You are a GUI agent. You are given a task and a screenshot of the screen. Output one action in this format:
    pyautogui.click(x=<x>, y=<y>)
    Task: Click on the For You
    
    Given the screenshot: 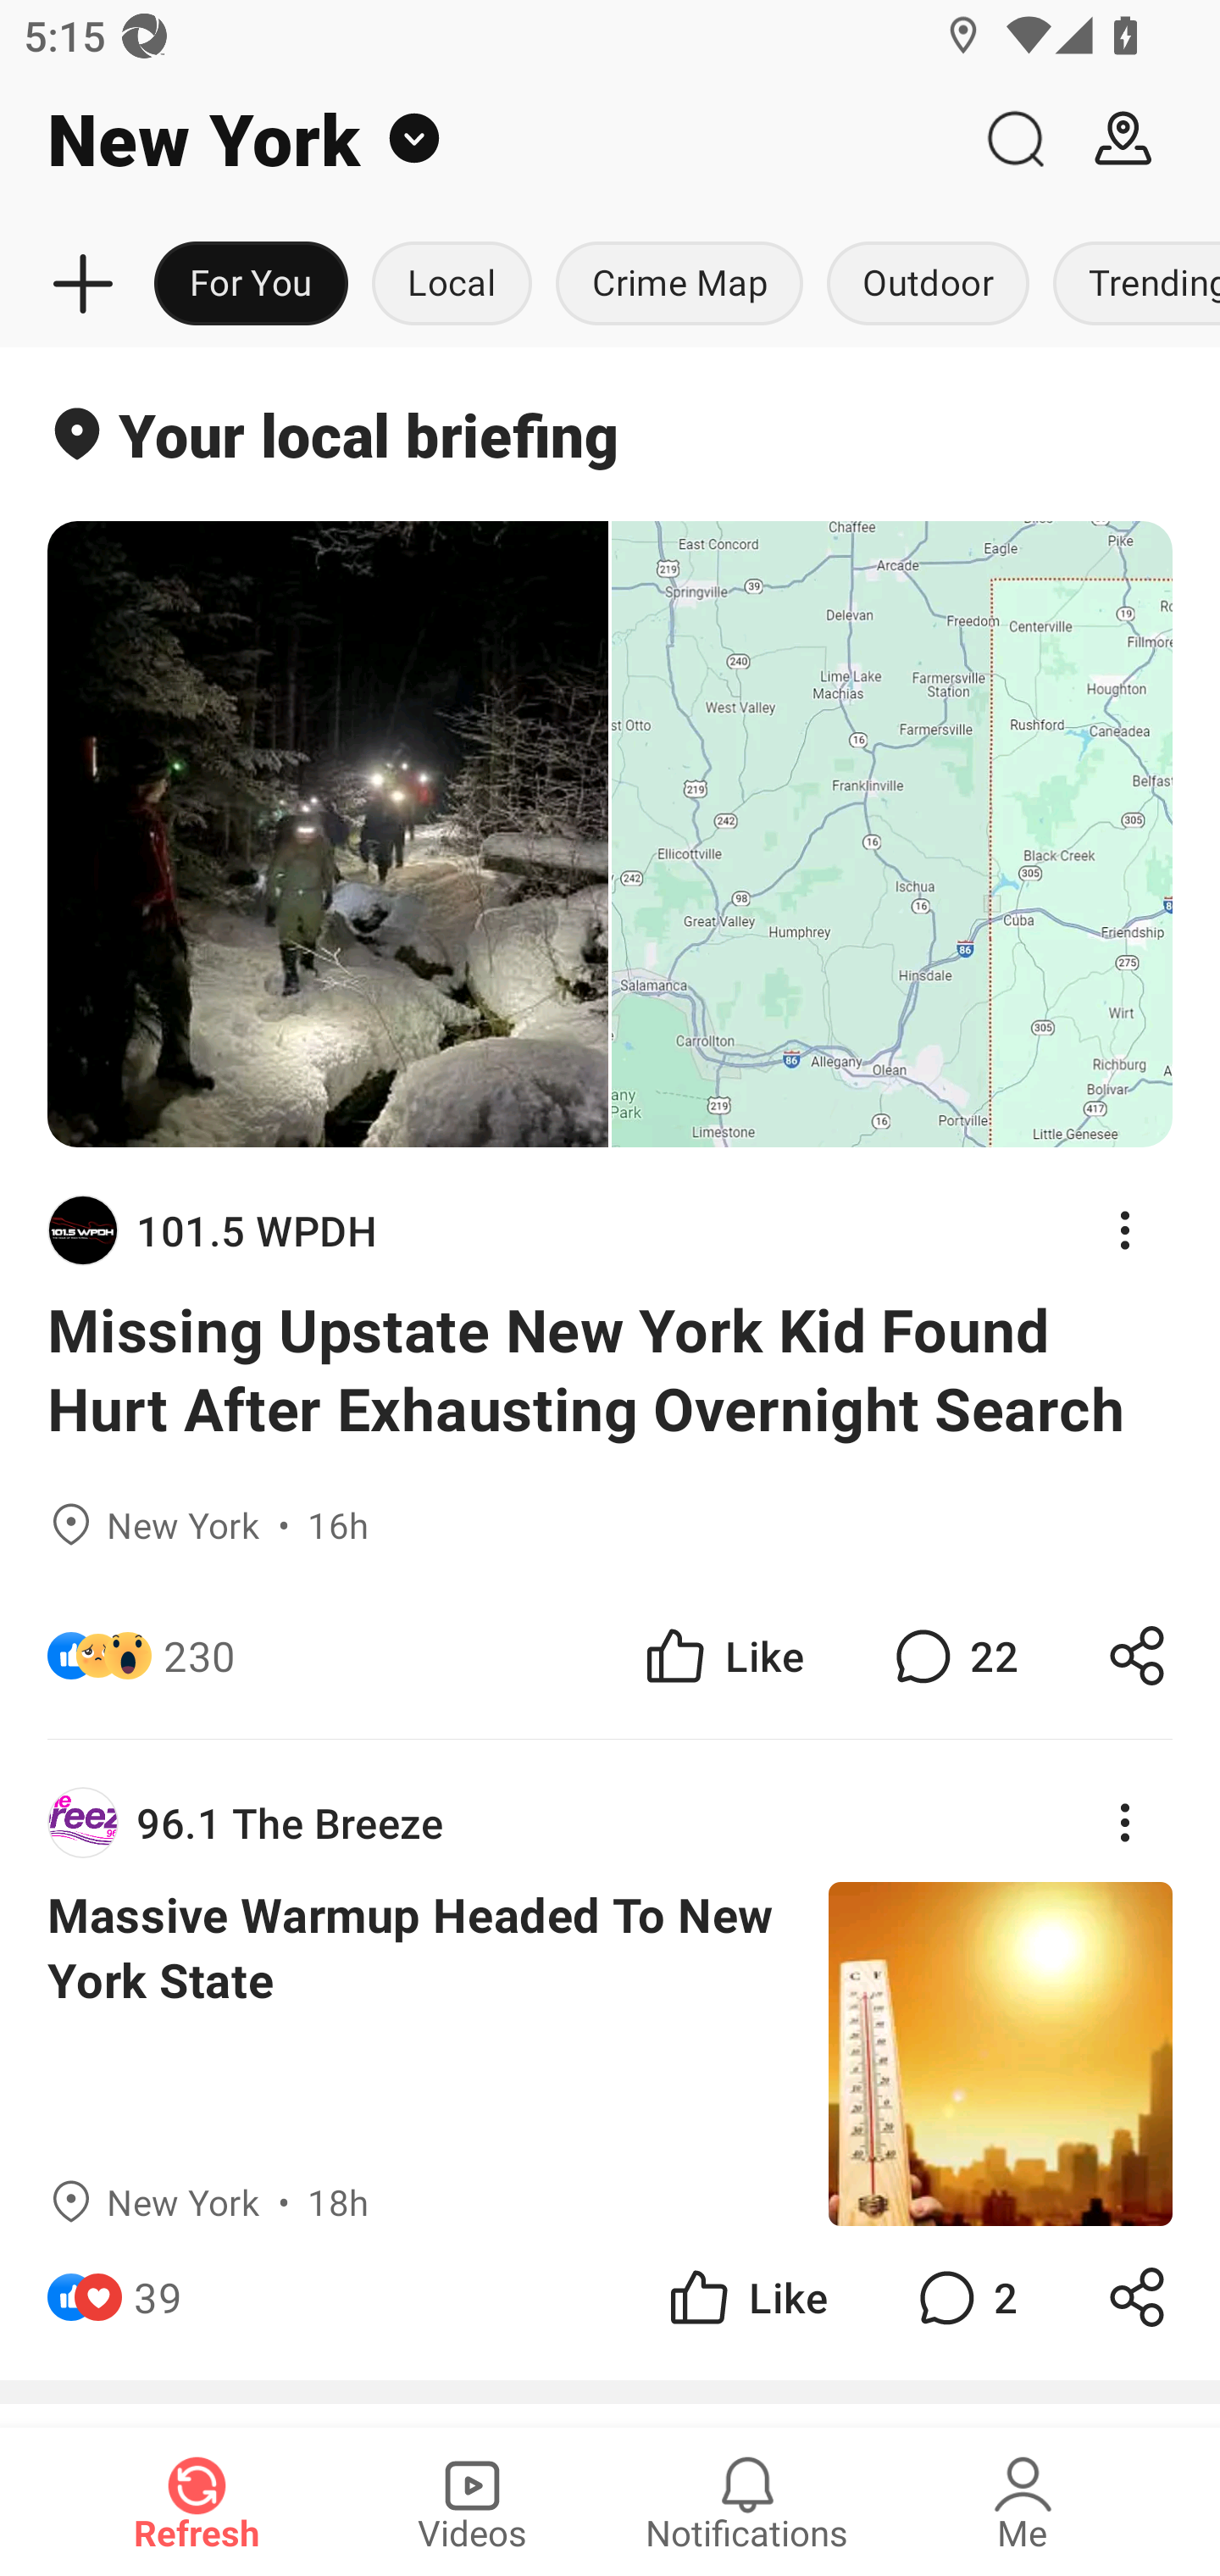 What is the action you would take?
    pyautogui.click(x=251, y=285)
    